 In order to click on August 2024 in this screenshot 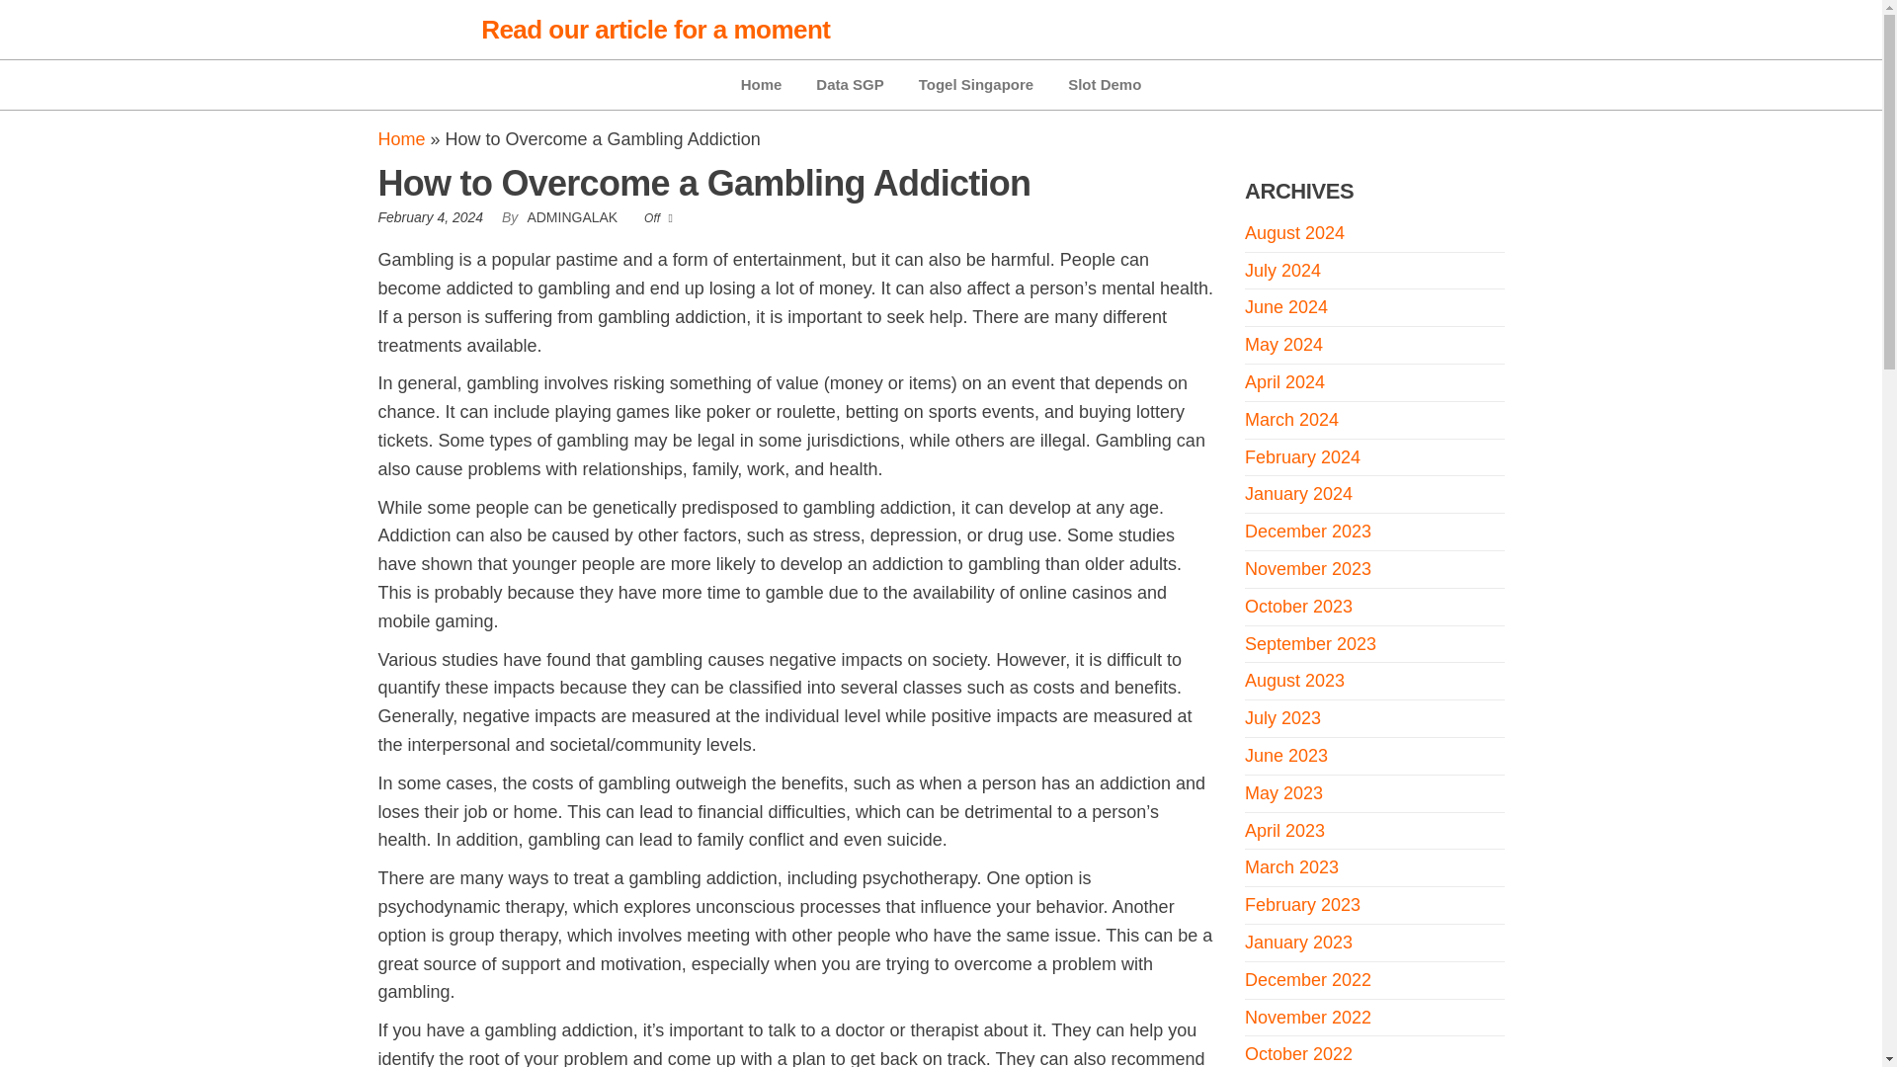, I will do `click(1294, 233)`.